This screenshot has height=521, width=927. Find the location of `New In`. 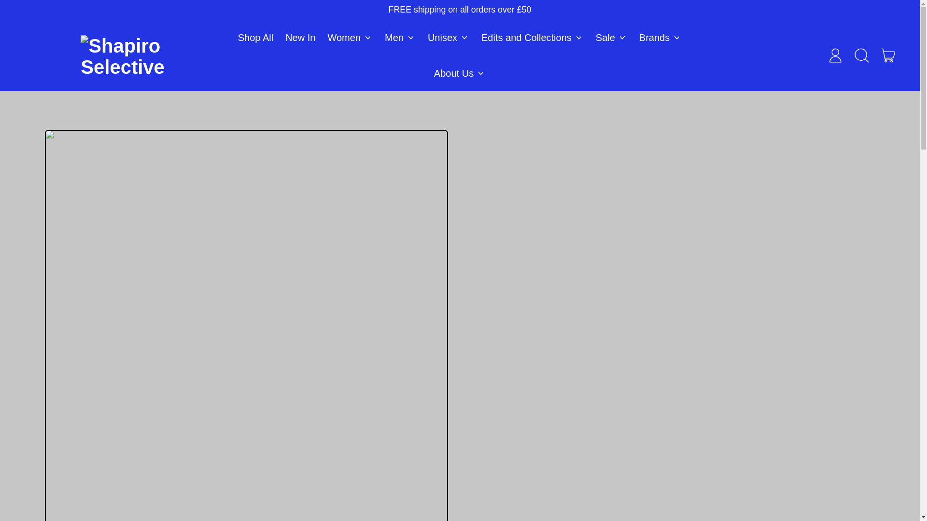

New In is located at coordinates (300, 38).